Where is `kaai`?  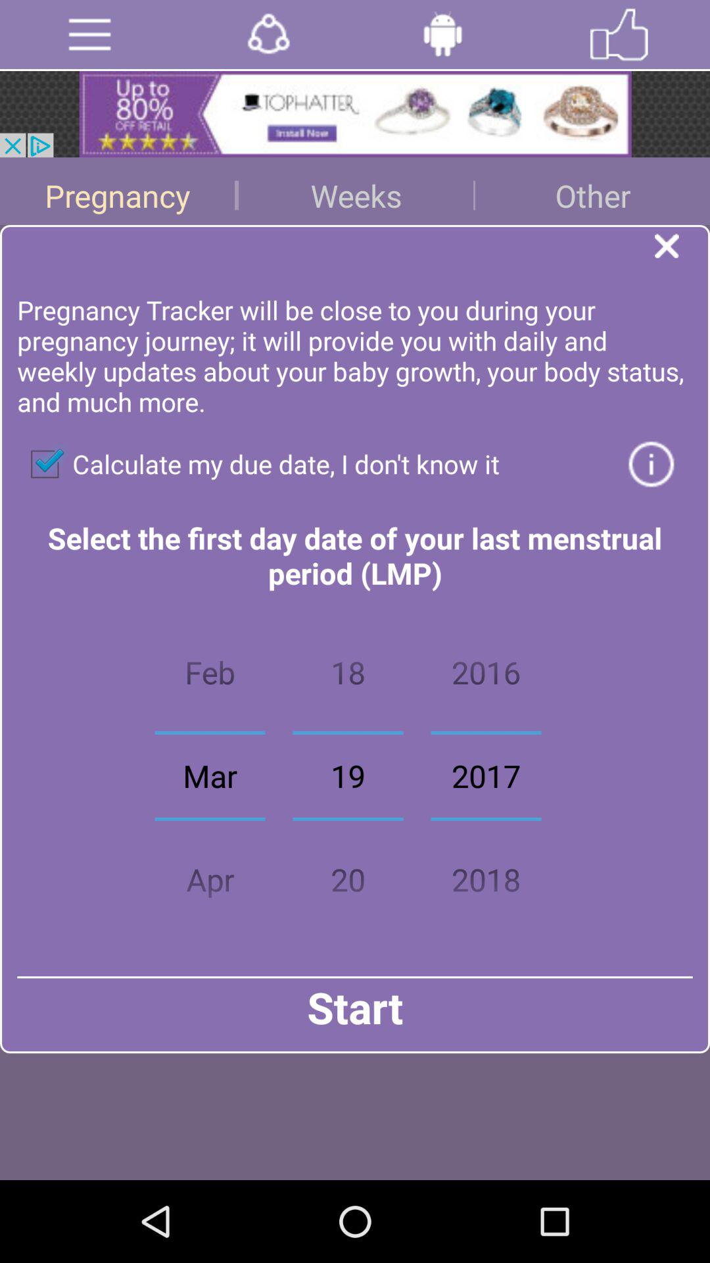
kaai is located at coordinates (619, 34).